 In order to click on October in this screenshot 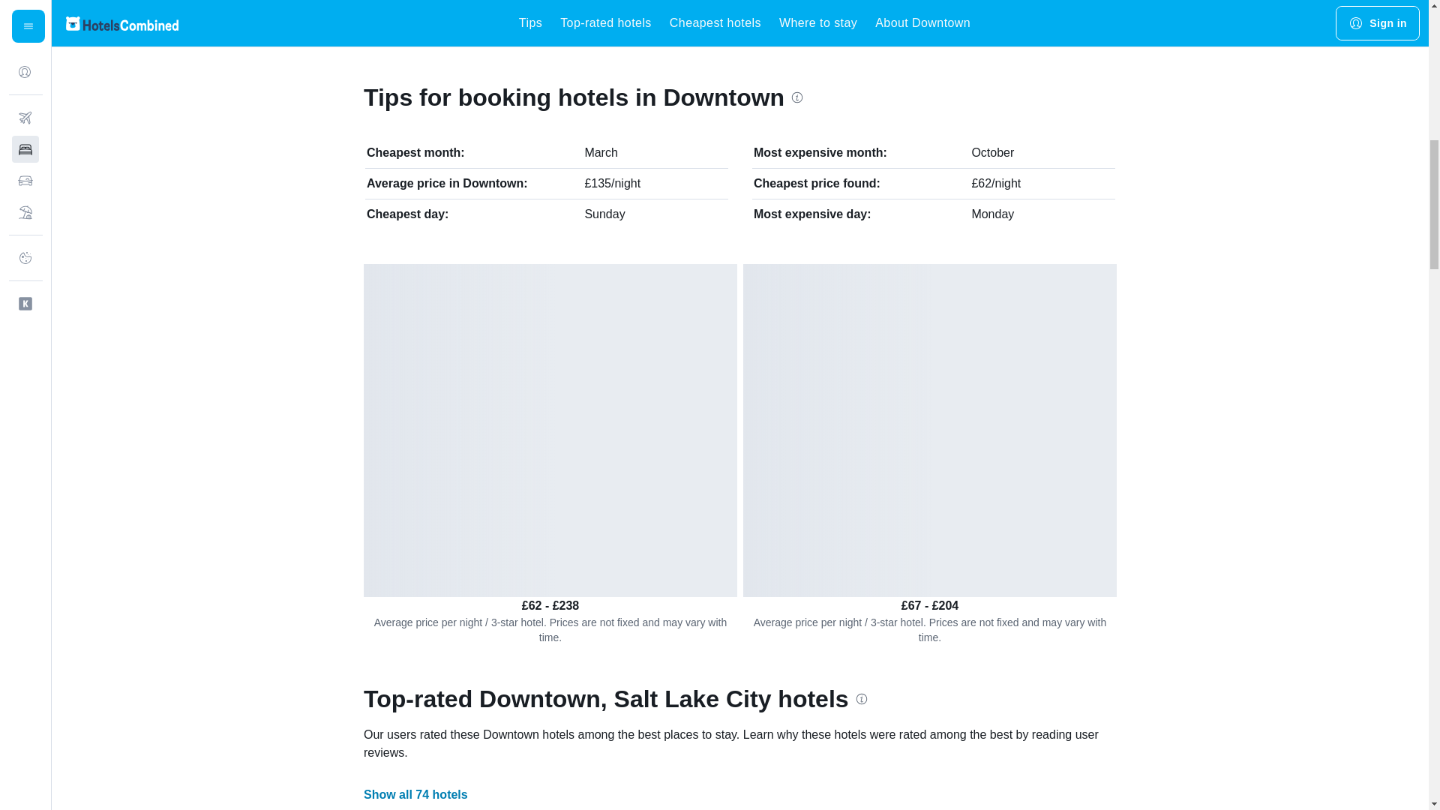, I will do `click(991, 152)`.